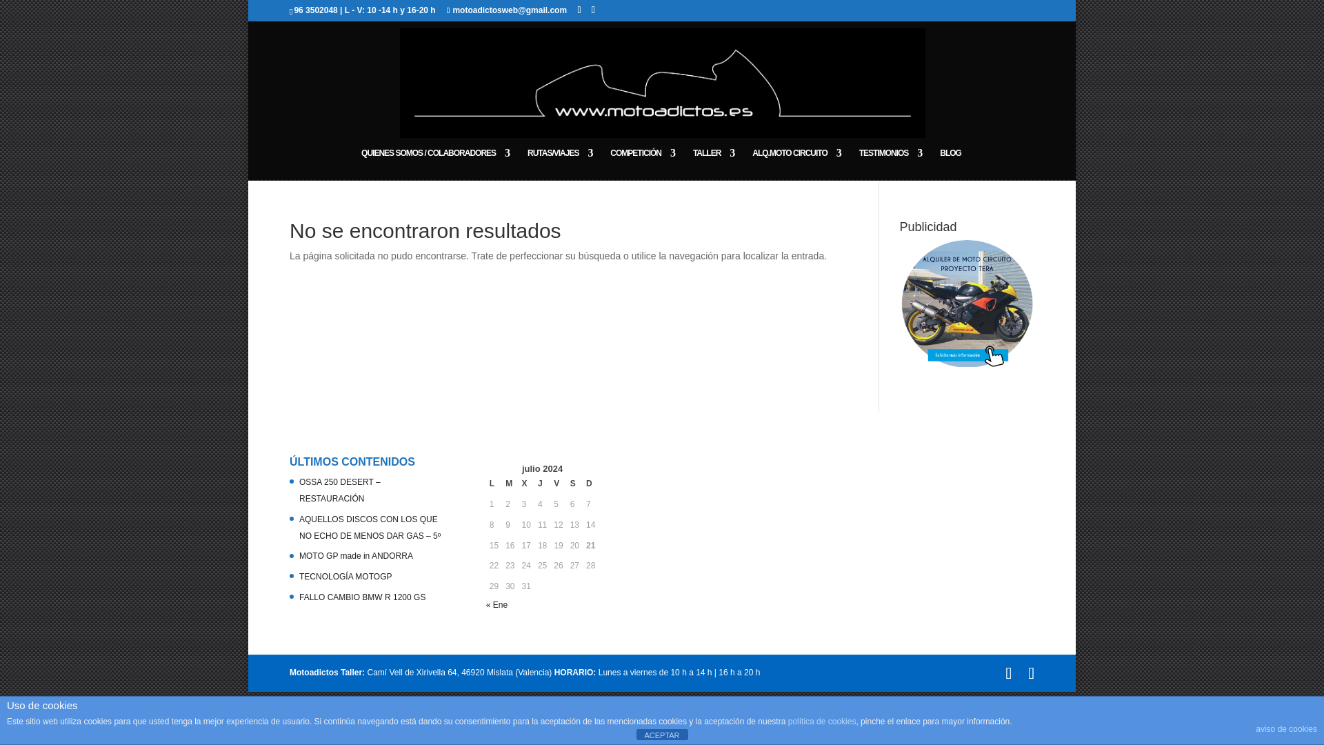  I want to click on ALQ.MOTO CIRCUITO, so click(796, 164).